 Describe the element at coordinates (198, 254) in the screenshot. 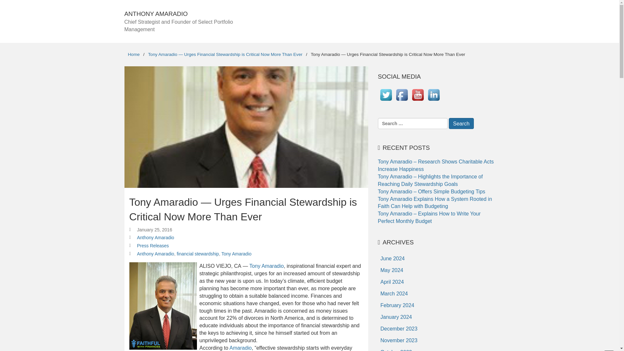

I see `financial stewardship` at that location.